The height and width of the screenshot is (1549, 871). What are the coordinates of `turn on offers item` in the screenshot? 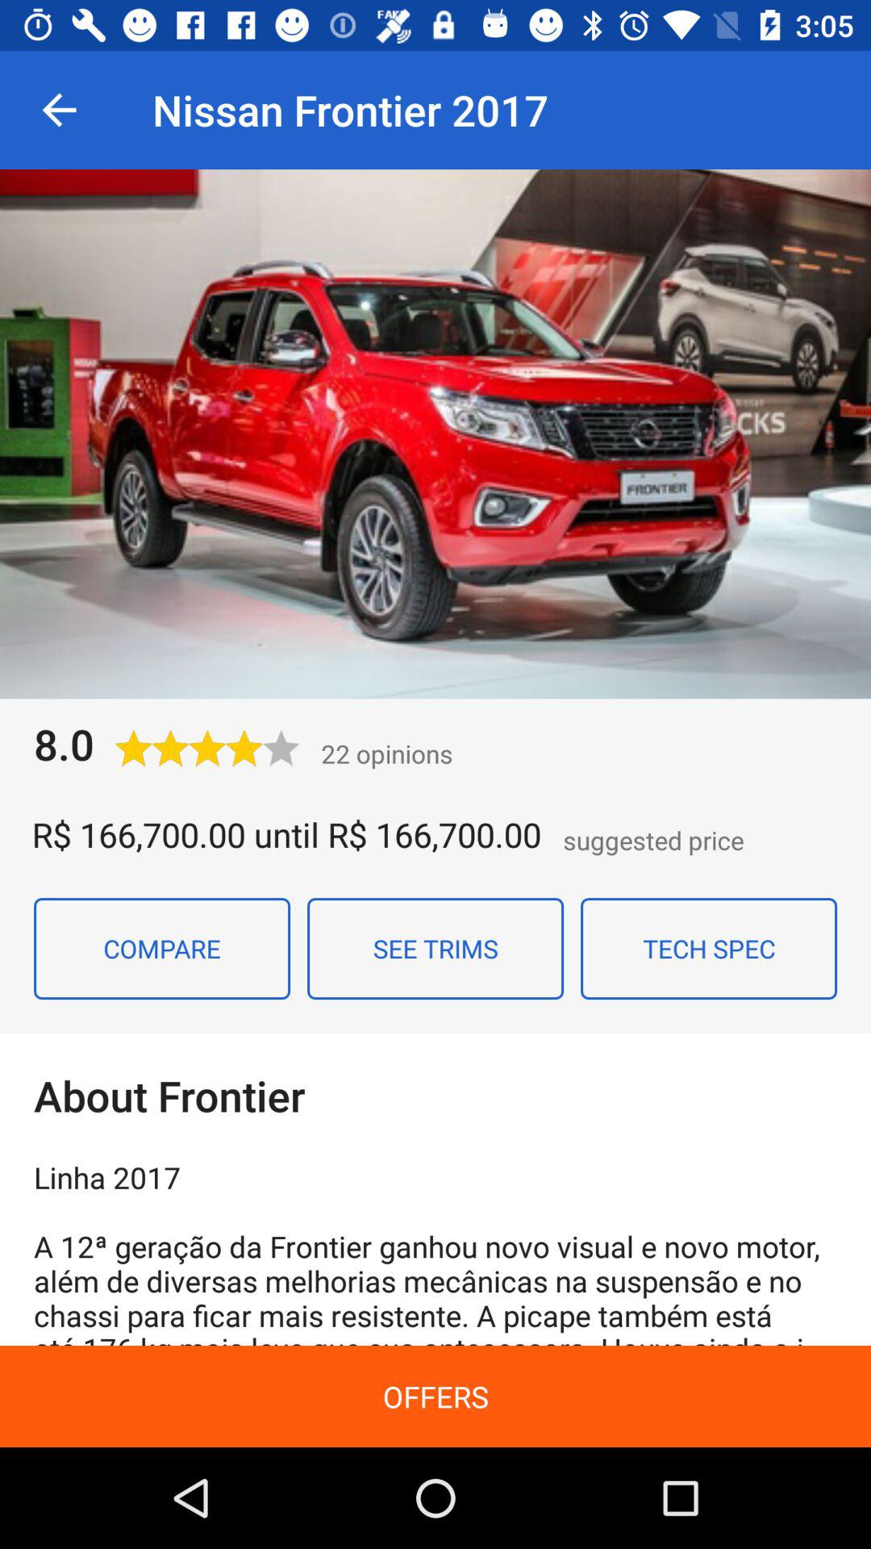 It's located at (435, 1396).